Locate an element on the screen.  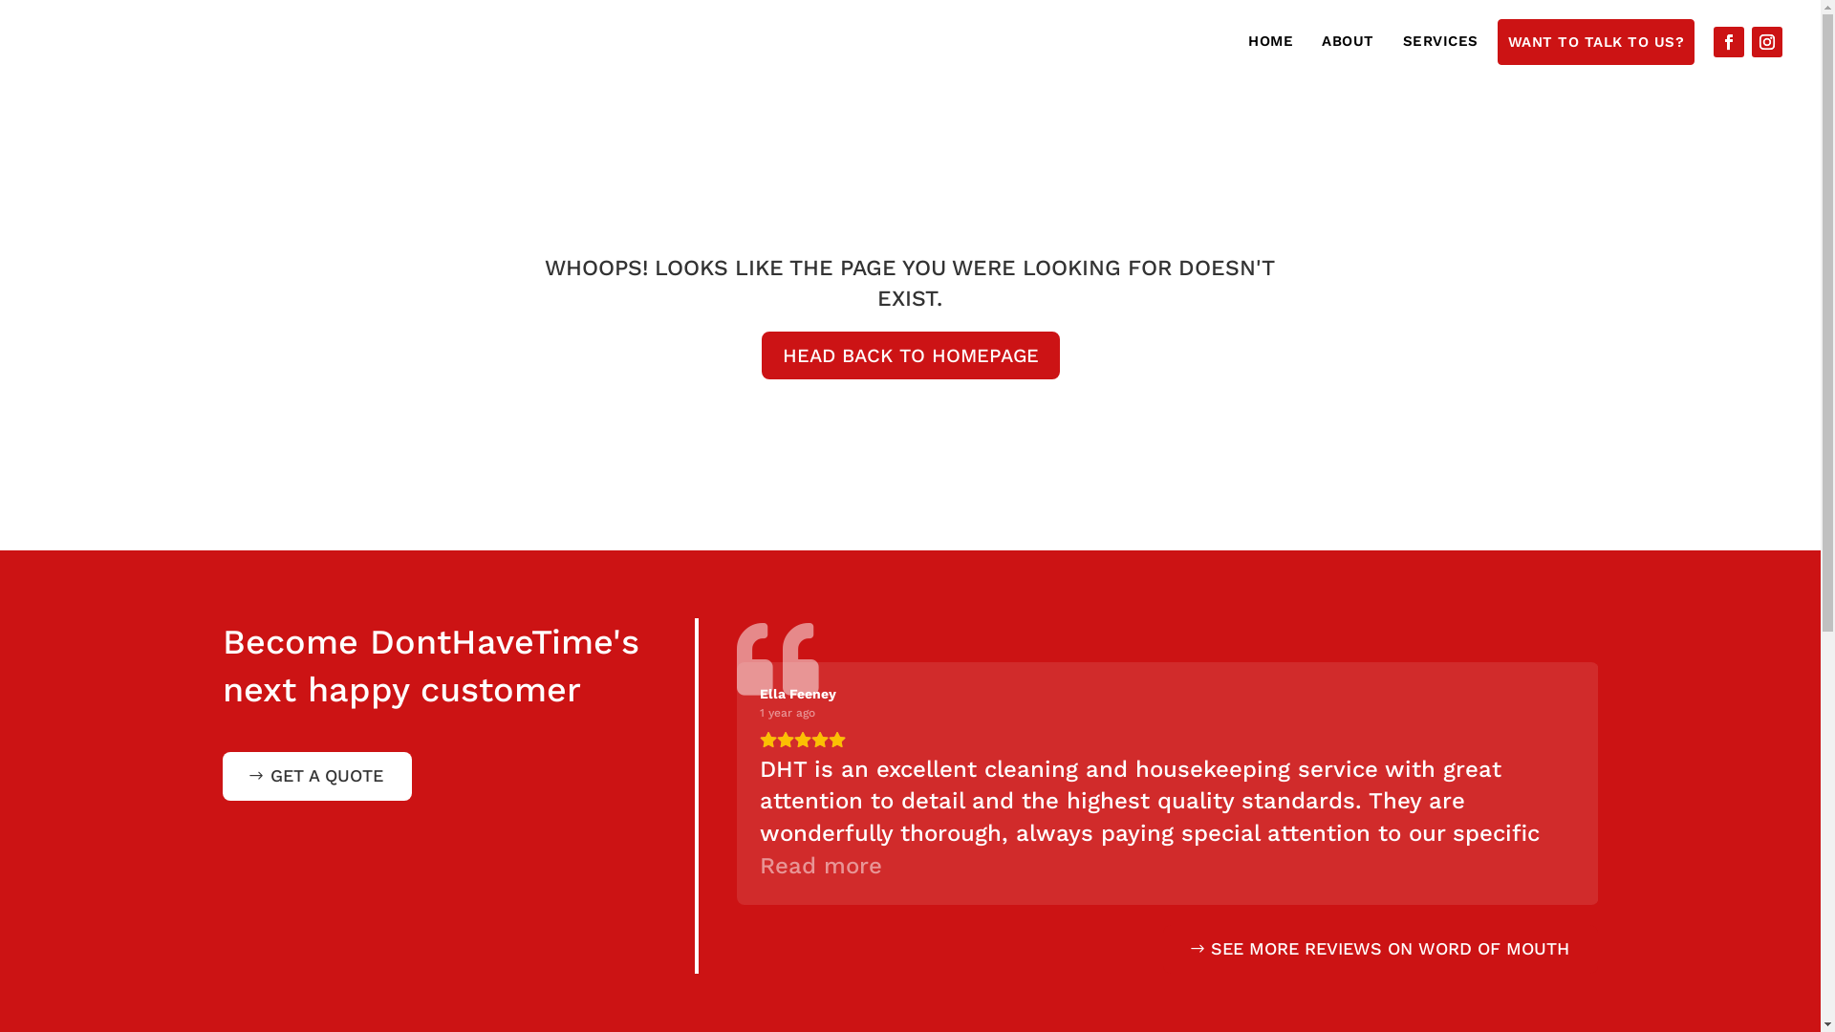
HEAD BACK TO HOMEPAGE is located at coordinates (910, 355).